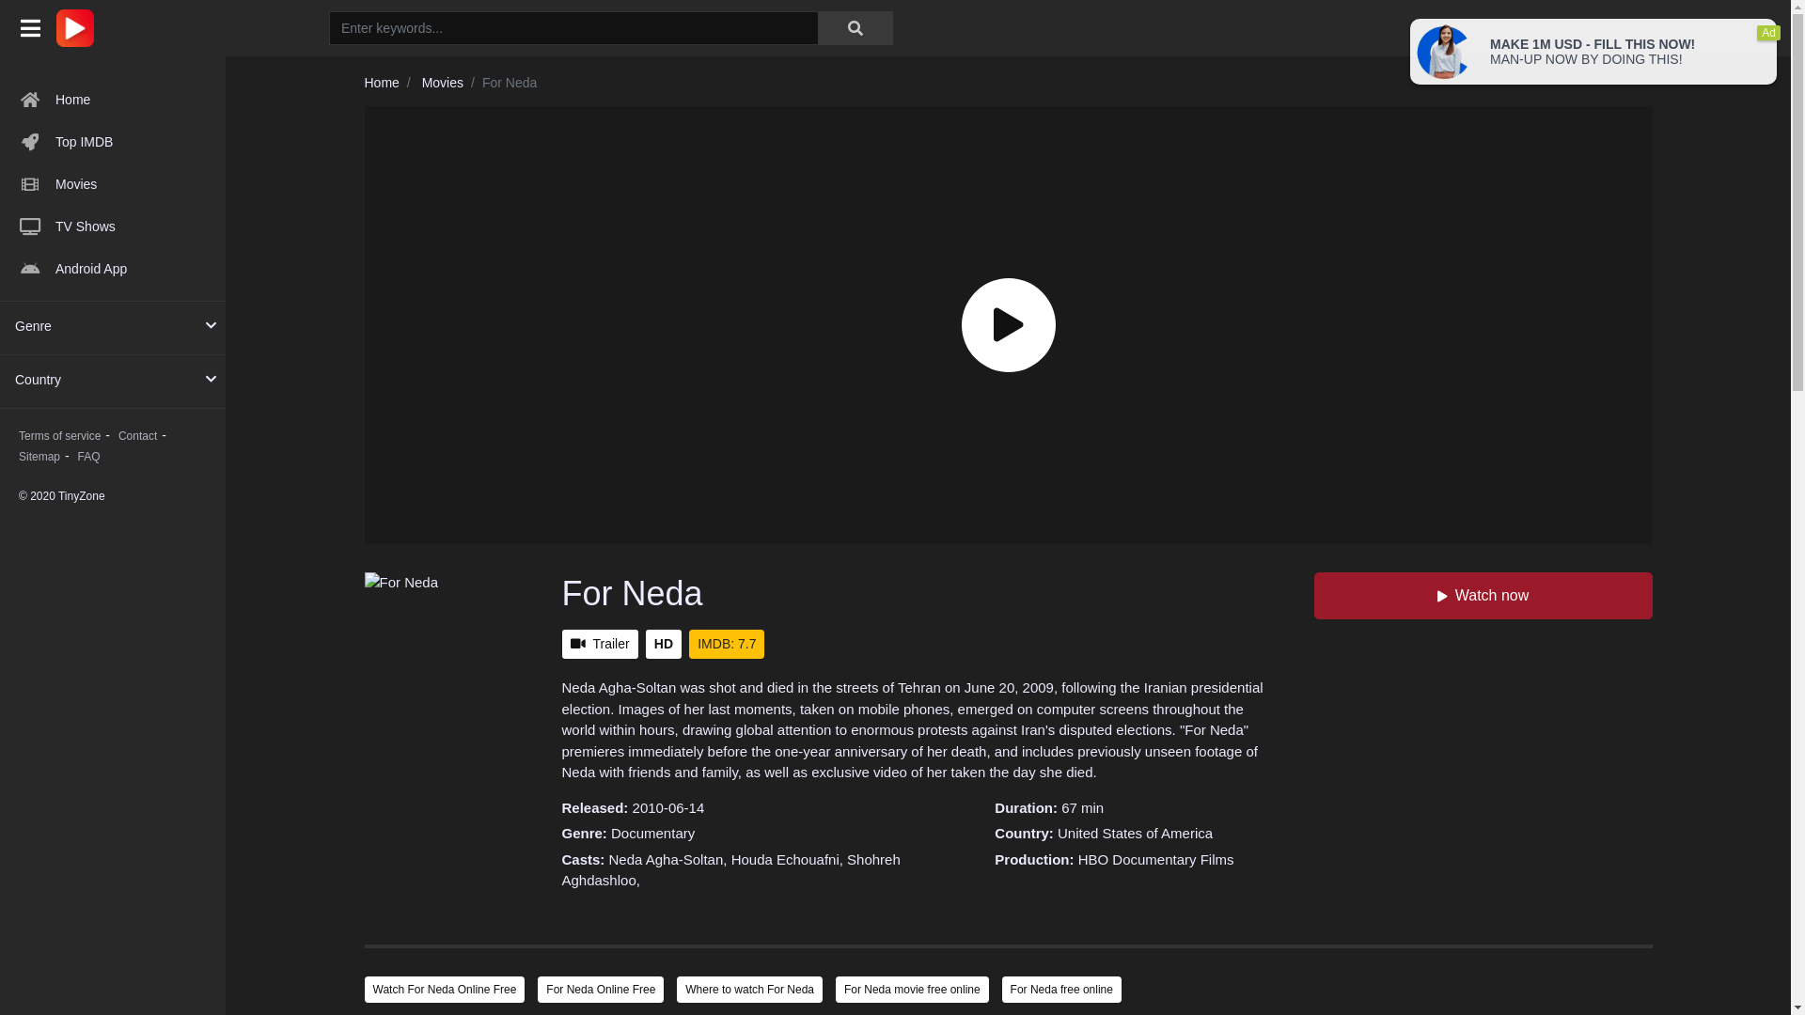 The image size is (1805, 1015). What do you see at coordinates (786, 859) in the screenshot?
I see `Houda Echouafni` at bounding box center [786, 859].